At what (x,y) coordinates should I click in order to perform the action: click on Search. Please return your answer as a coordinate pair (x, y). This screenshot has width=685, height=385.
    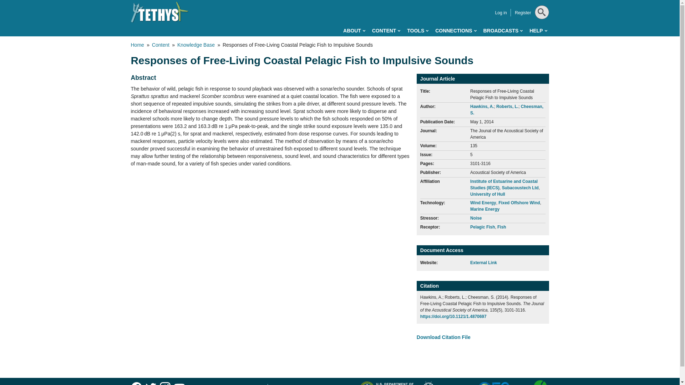
    Looking at the image, I should click on (540, 30).